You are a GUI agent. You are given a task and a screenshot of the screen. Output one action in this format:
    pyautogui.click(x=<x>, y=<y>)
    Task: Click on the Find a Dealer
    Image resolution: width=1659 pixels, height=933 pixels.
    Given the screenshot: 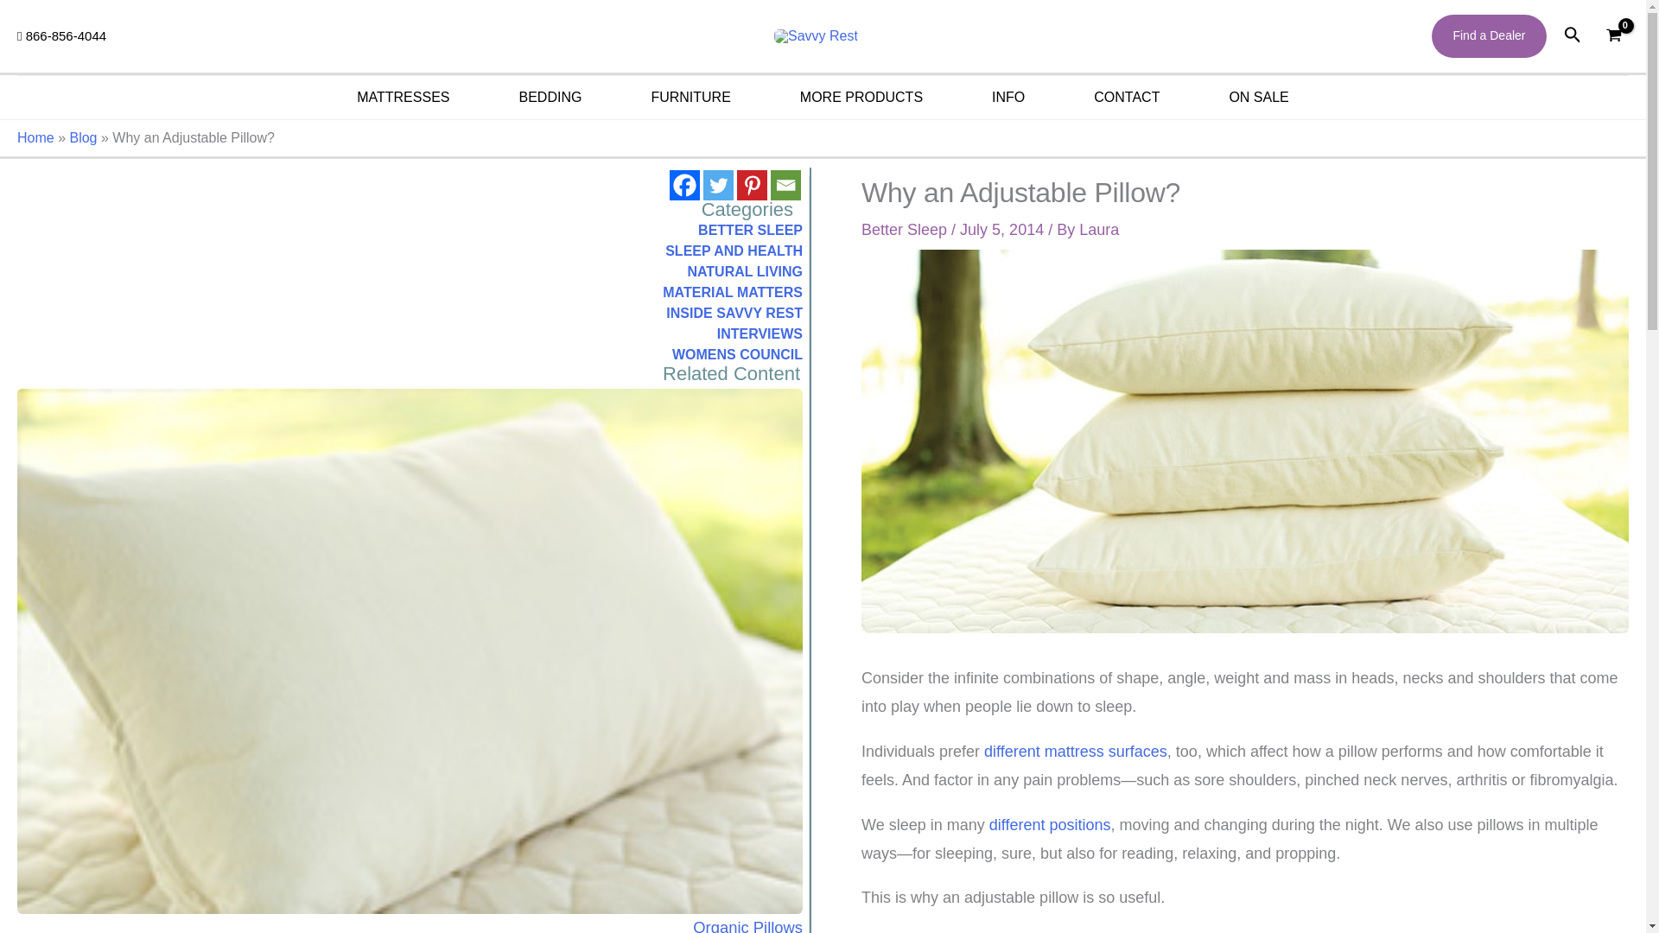 What is the action you would take?
    pyautogui.click(x=1488, y=36)
    